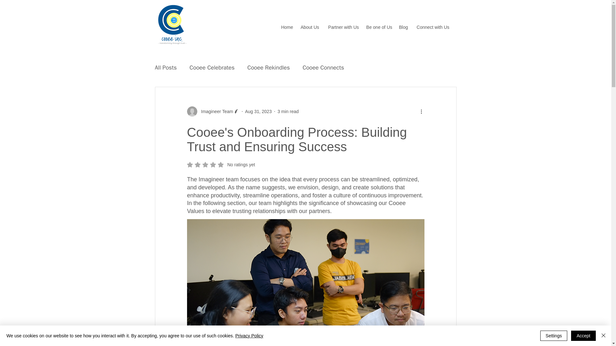  I want to click on Cooee Rekindles, so click(379, 27).